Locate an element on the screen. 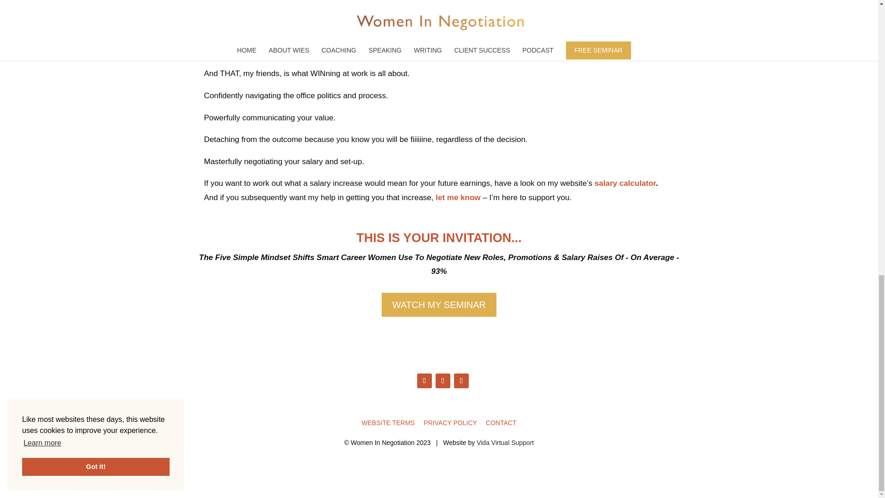 This screenshot has width=885, height=498. Follow on Facebook is located at coordinates (424, 381).